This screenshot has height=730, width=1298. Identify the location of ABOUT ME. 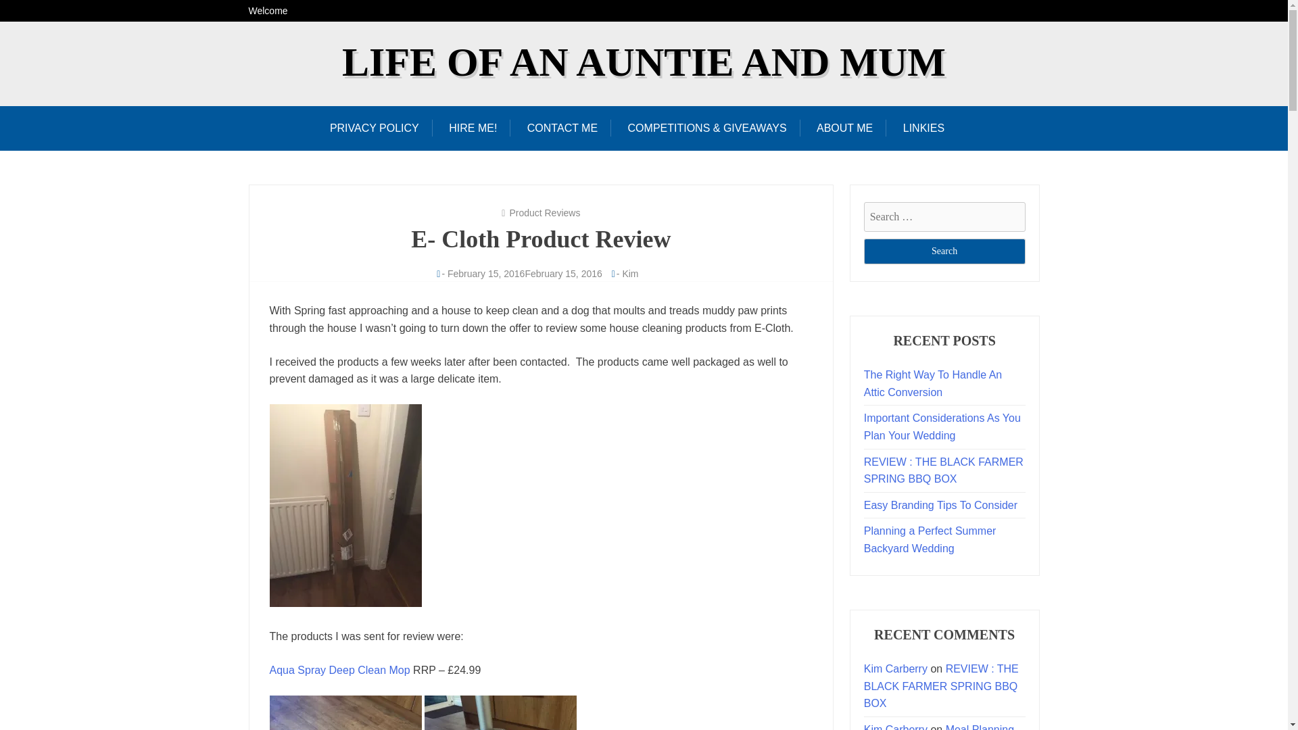
(845, 128).